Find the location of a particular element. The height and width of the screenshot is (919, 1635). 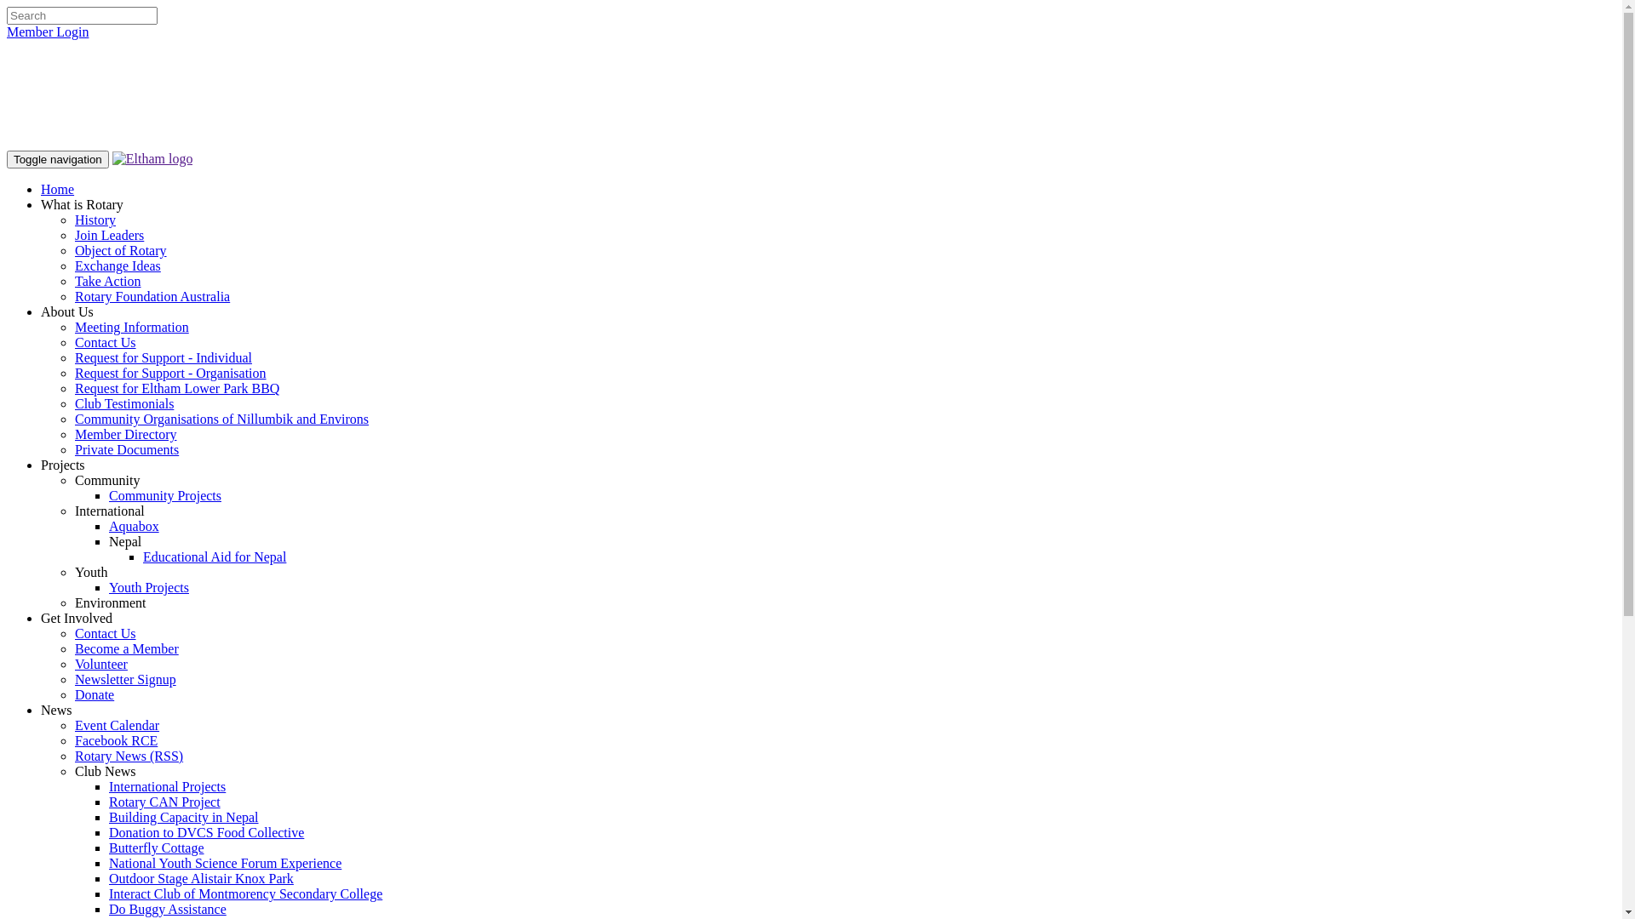

Object of Rotary is located at coordinates (121, 250).